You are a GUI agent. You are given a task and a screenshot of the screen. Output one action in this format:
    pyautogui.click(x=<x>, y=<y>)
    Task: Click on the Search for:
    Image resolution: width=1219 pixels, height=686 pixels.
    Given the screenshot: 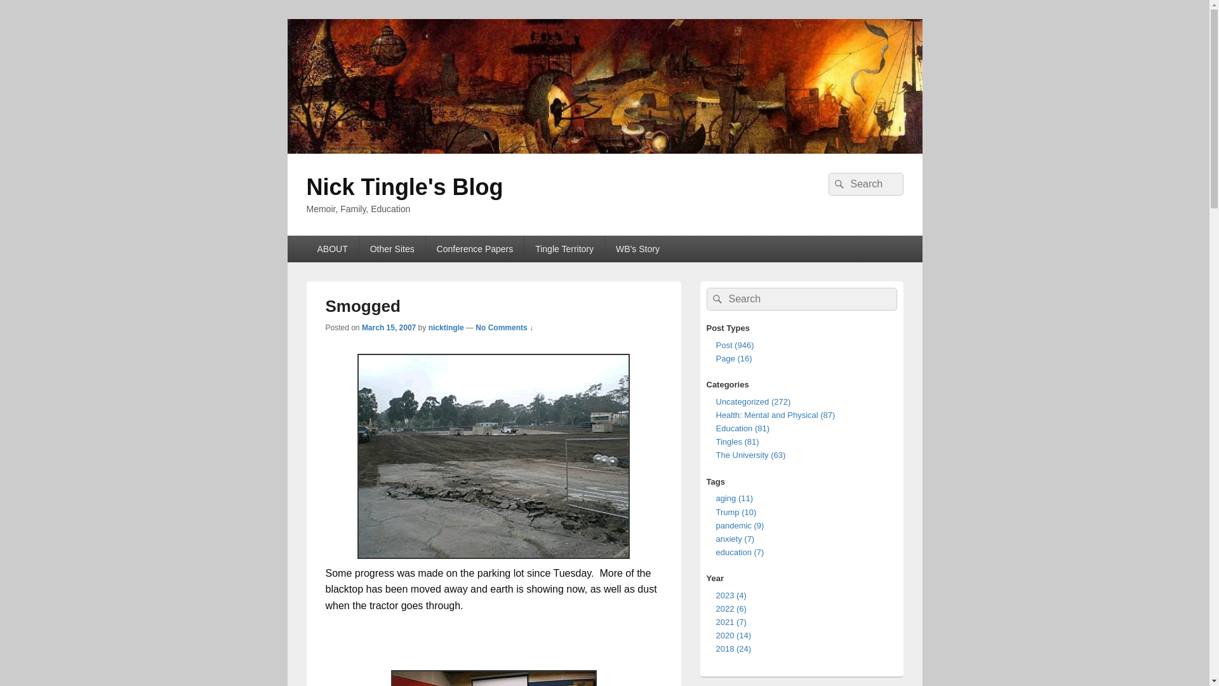 What is the action you would take?
    pyautogui.click(x=865, y=184)
    